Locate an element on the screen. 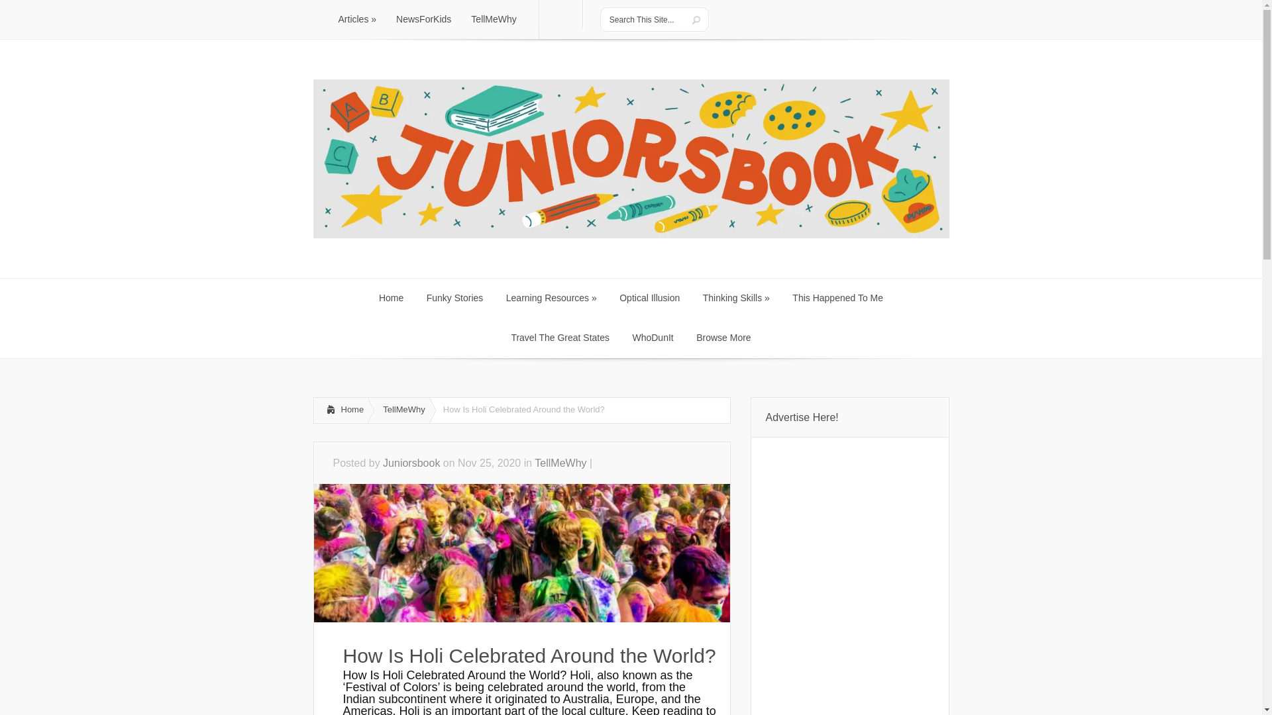 Image resolution: width=1272 pixels, height=715 pixels. Learning Resources is located at coordinates (551, 298).